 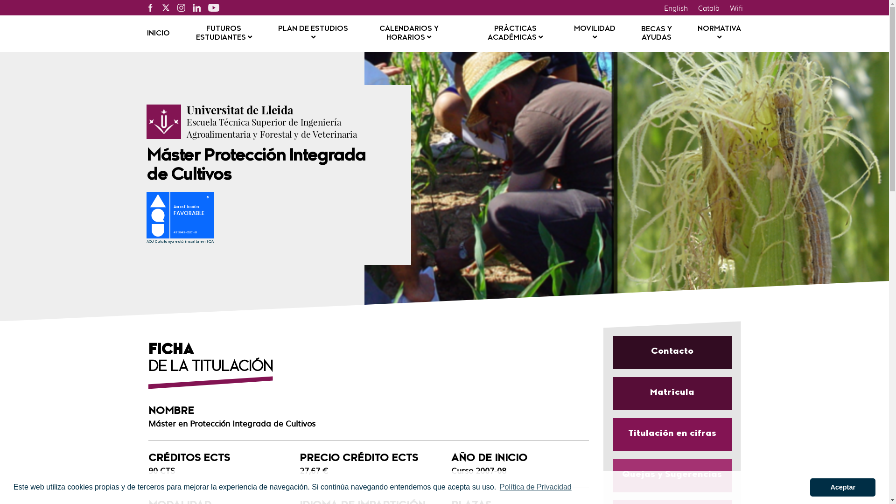 What do you see at coordinates (720, 34) in the screenshot?
I see `NORMATIVA` at bounding box center [720, 34].